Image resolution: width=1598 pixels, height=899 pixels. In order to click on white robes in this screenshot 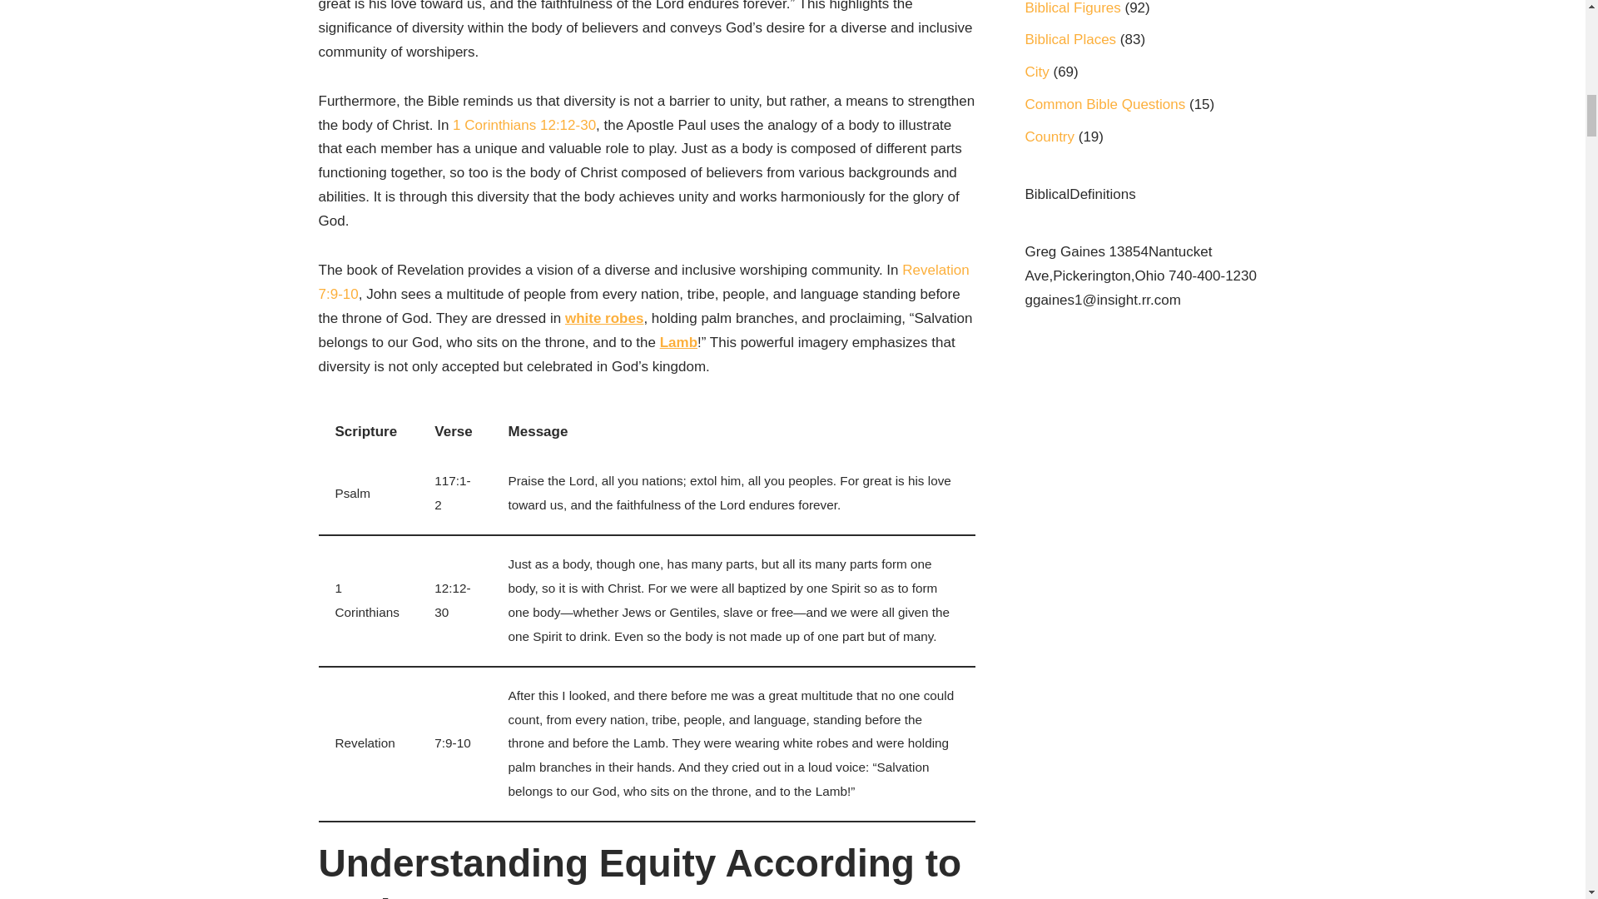, I will do `click(604, 318)`.